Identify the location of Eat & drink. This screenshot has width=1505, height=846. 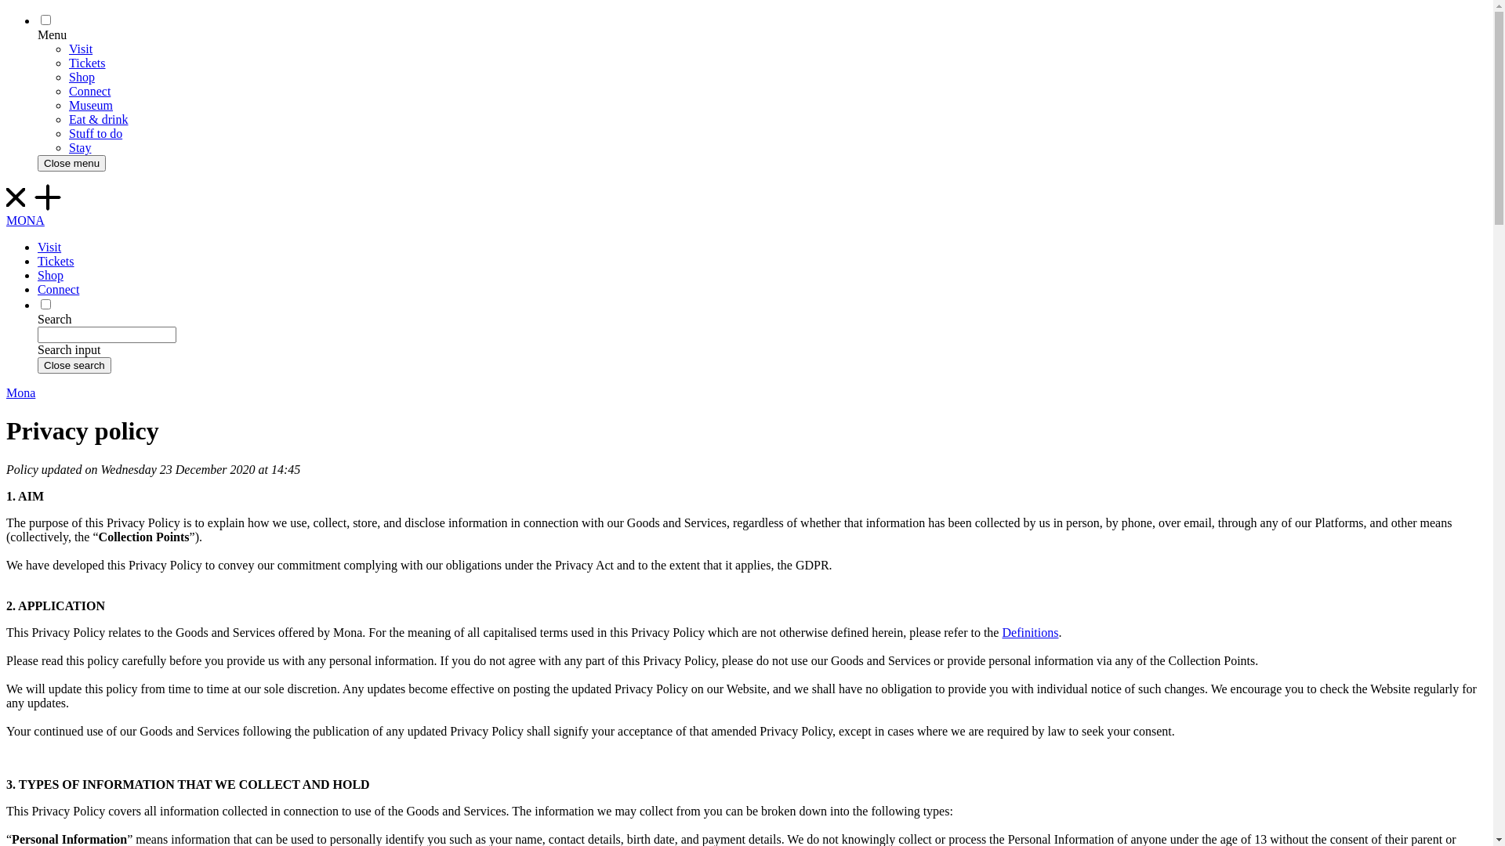
(99, 119).